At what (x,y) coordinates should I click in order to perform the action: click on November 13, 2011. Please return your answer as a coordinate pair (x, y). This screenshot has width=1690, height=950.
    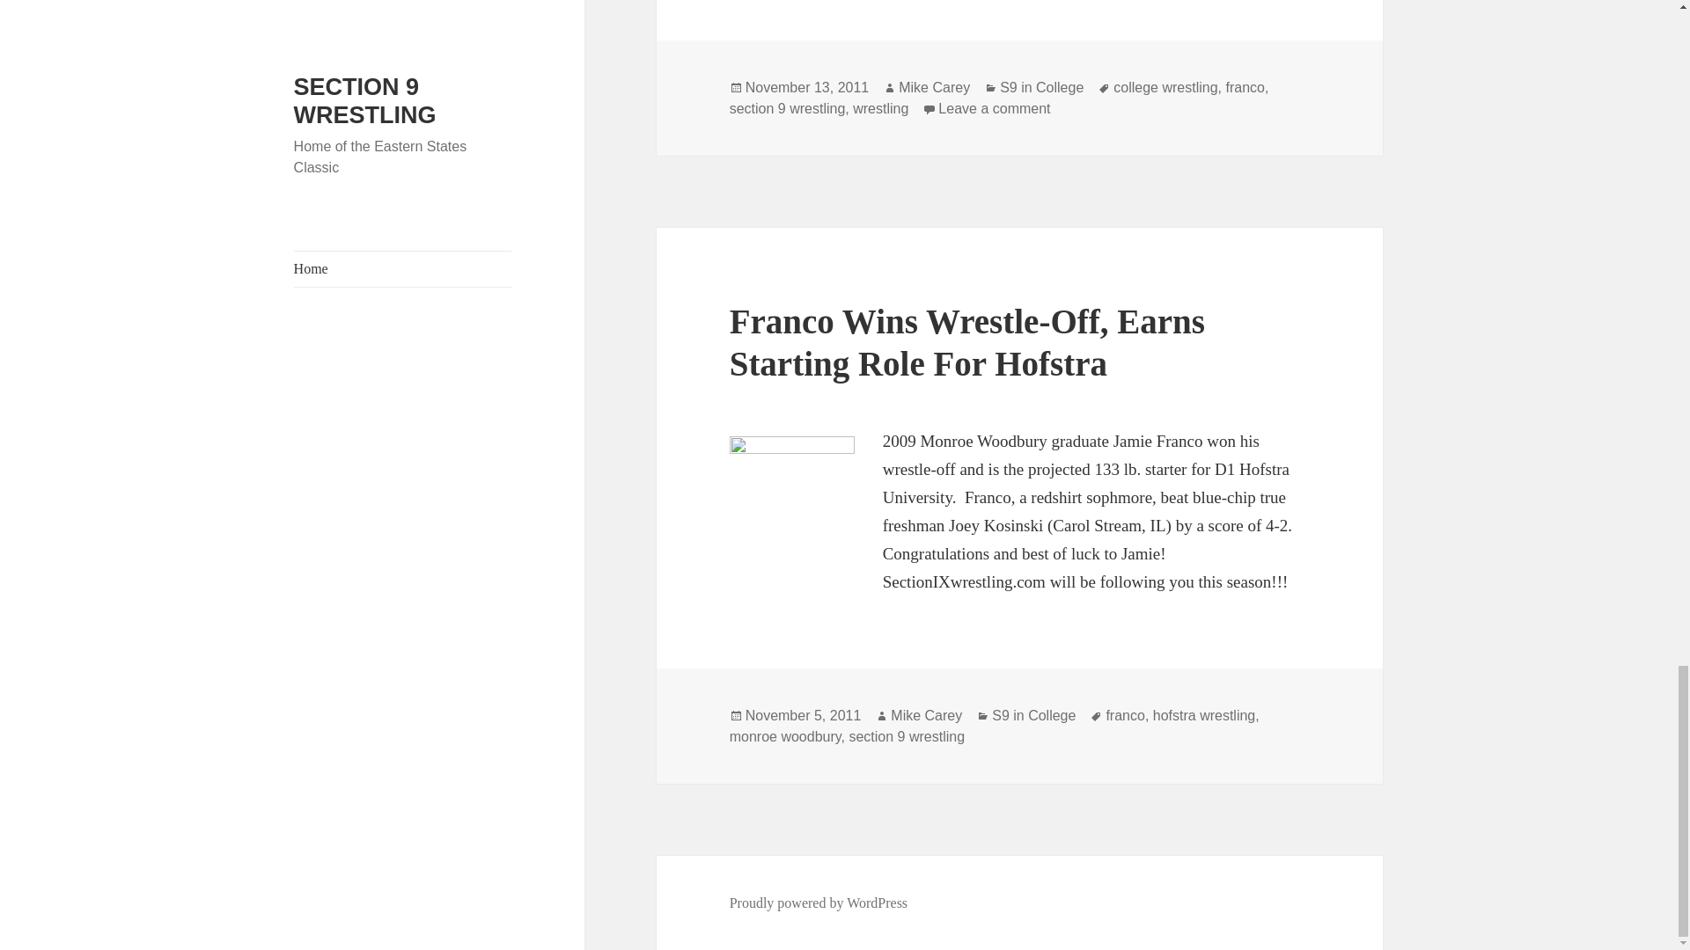
    Looking at the image, I should click on (807, 88).